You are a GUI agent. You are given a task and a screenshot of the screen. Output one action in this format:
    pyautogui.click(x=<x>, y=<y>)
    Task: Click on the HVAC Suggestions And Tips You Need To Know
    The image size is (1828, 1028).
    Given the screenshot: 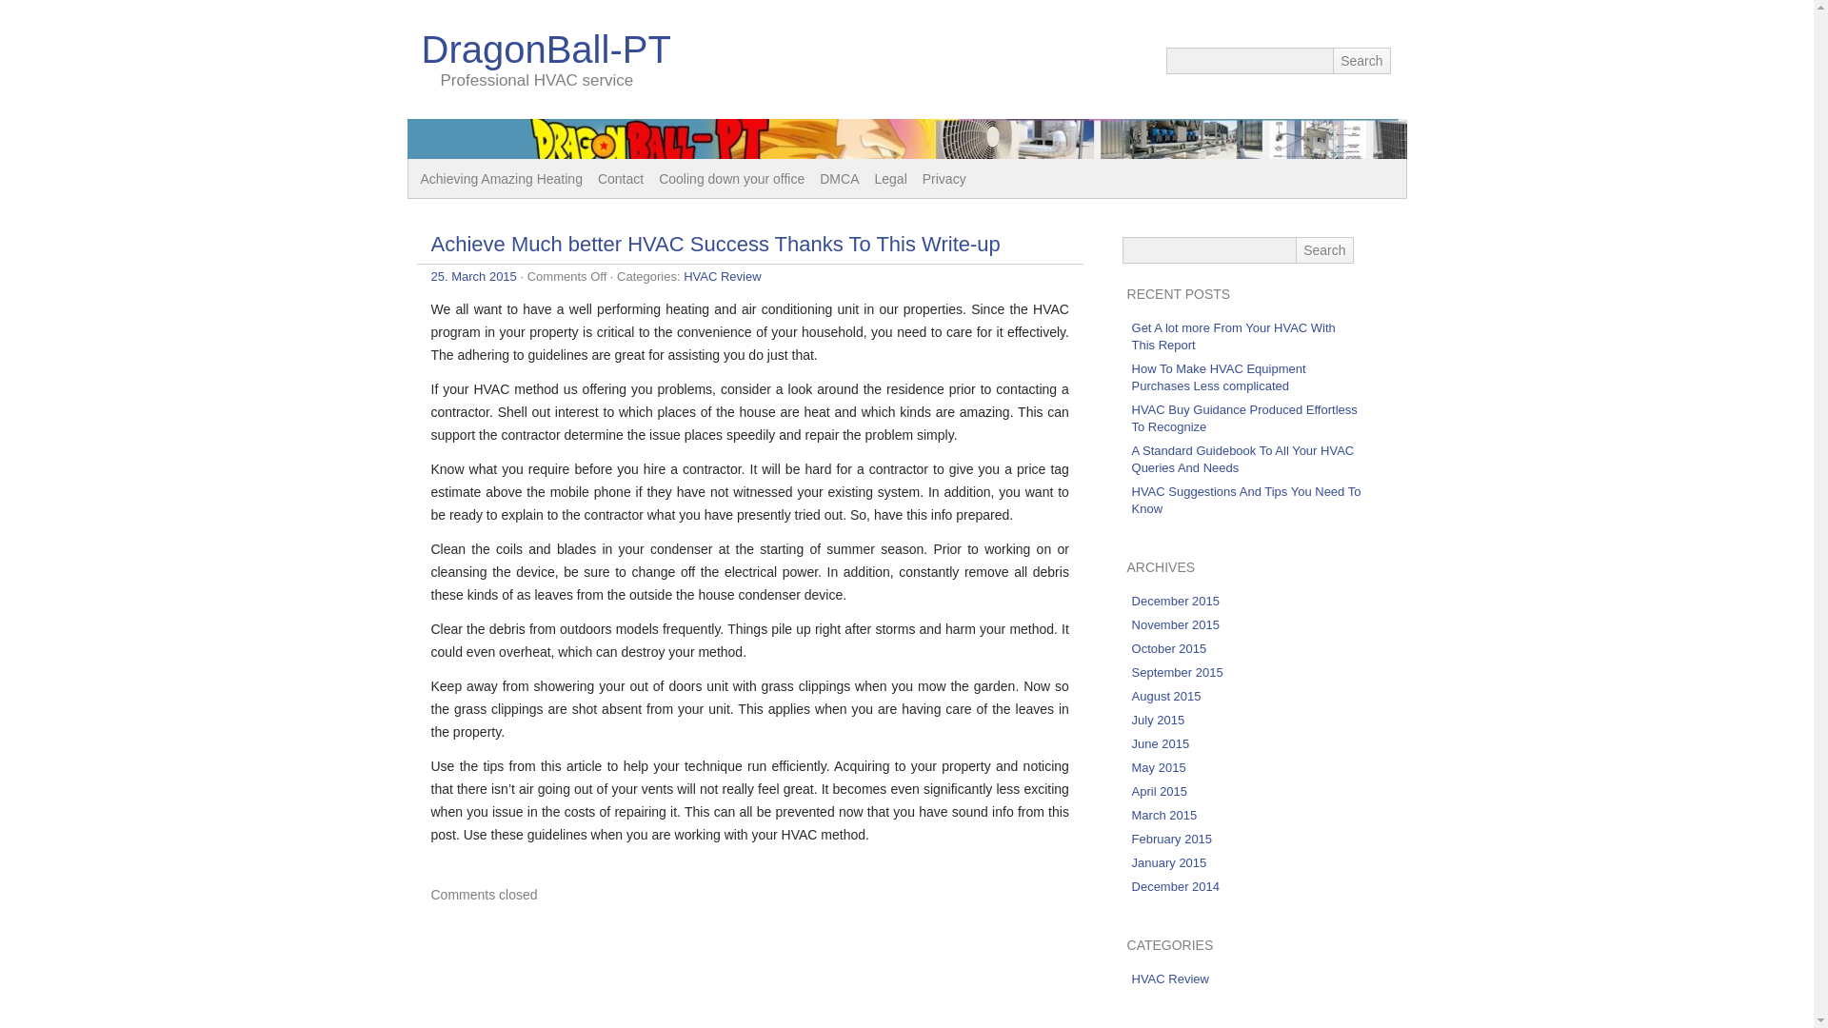 What is the action you would take?
    pyautogui.click(x=1246, y=500)
    